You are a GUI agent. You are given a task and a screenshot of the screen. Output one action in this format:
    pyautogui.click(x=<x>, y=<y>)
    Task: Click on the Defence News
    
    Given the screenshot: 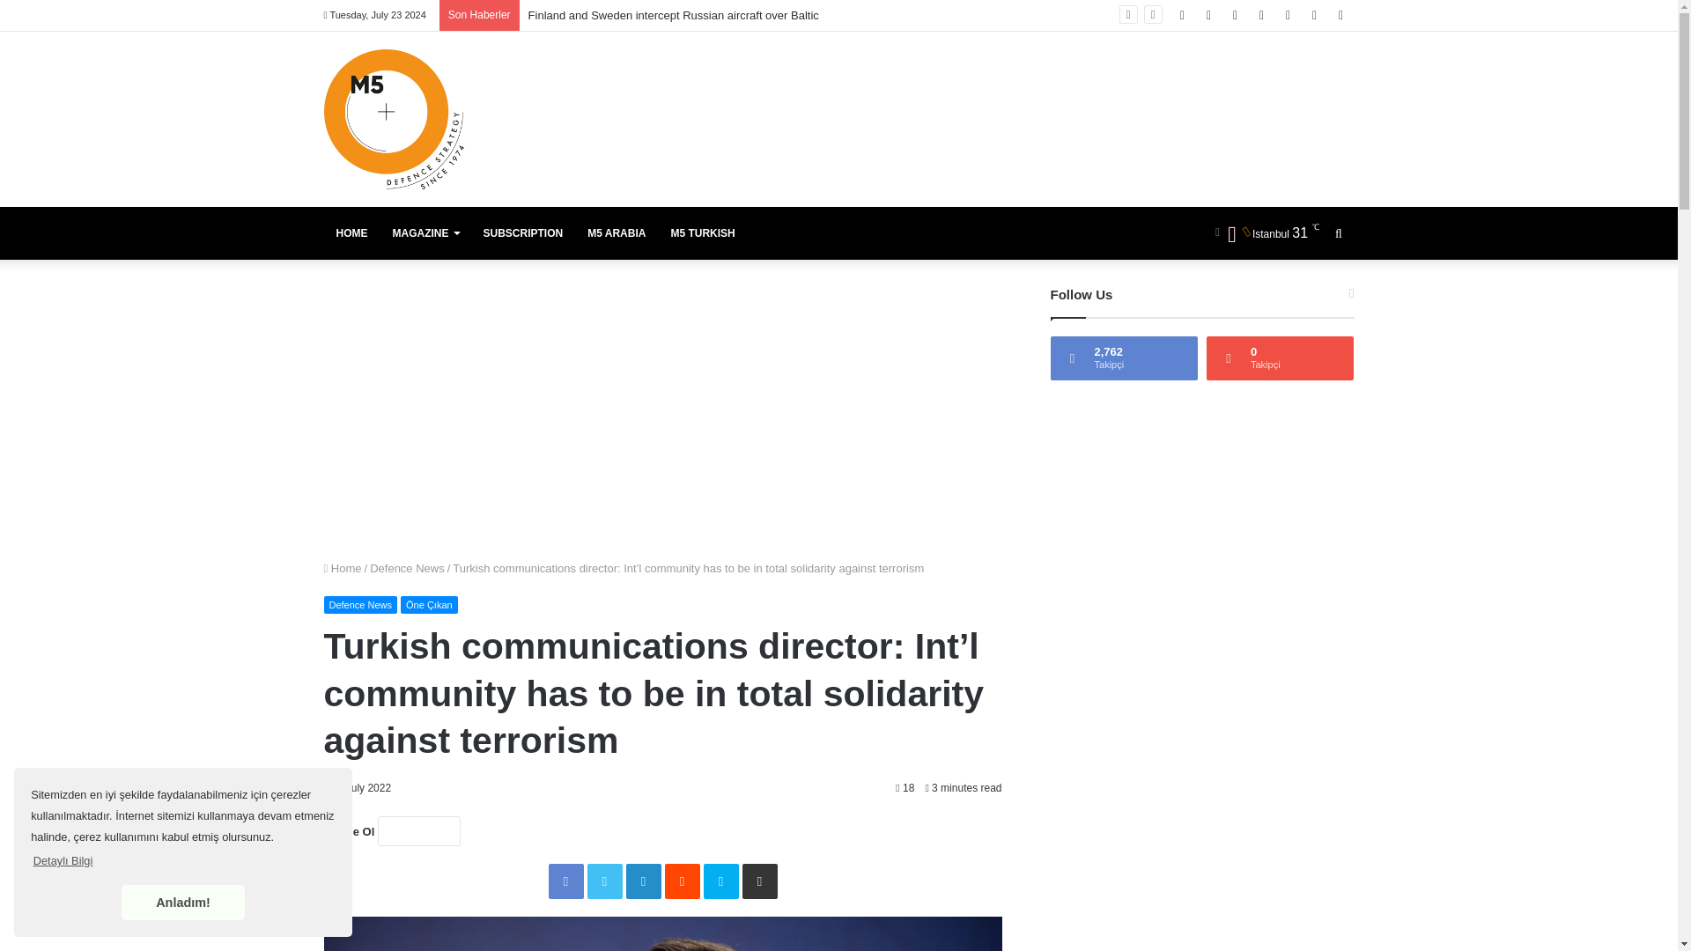 What is the action you would take?
    pyautogui.click(x=361, y=604)
    